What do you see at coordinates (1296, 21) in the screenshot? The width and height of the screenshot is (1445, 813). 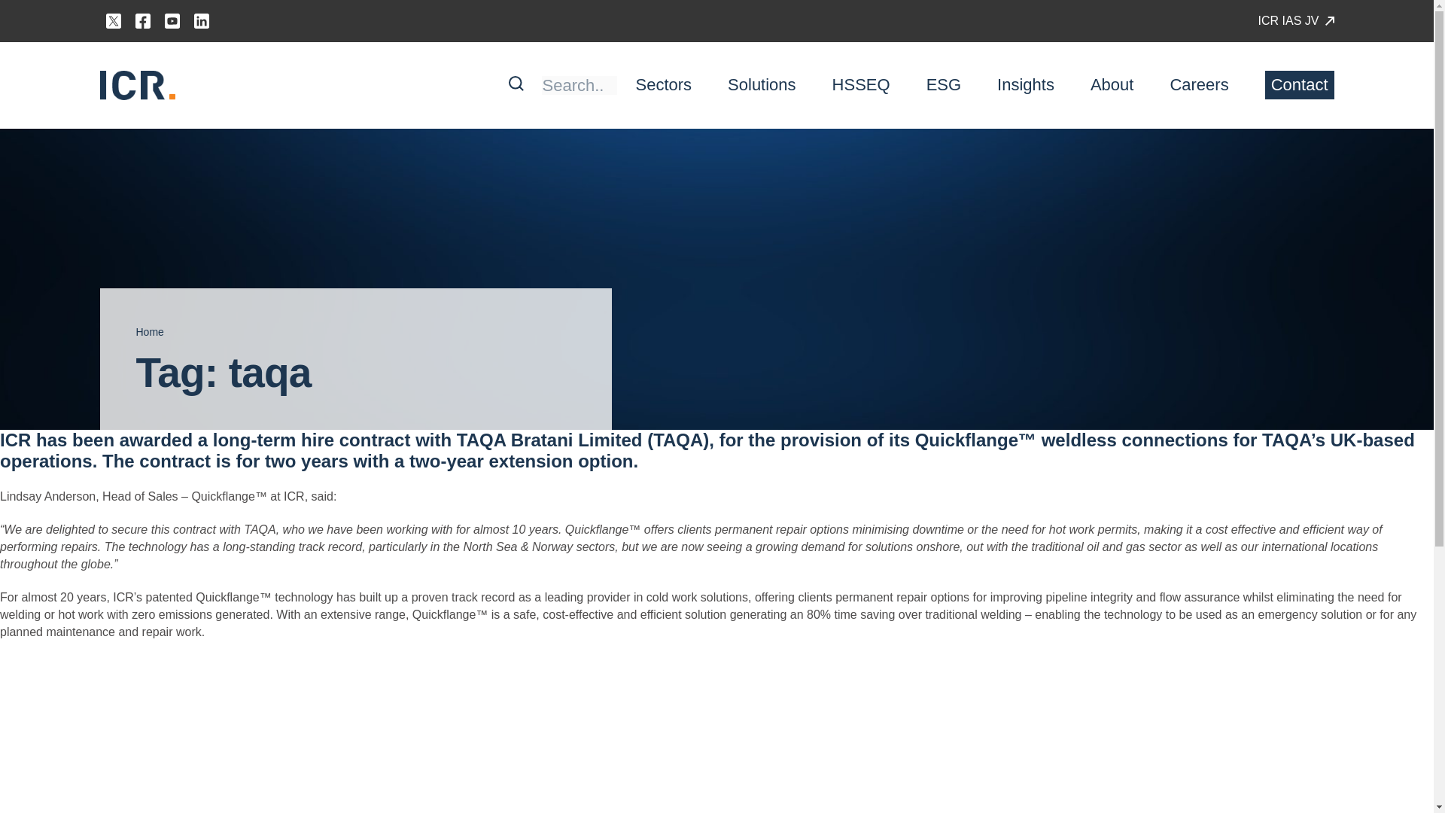 I see `ICR IAS JV` at bounding box center [1296, 21].